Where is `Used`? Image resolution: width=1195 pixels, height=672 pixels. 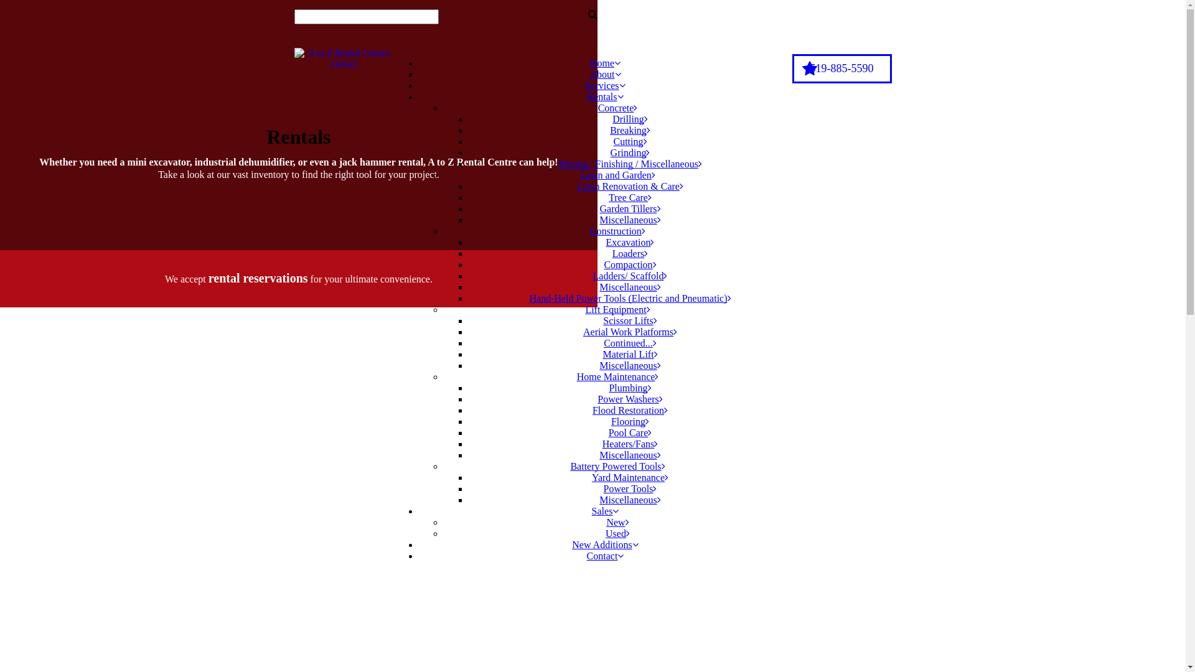 Used is located at coordinates (617, 534).